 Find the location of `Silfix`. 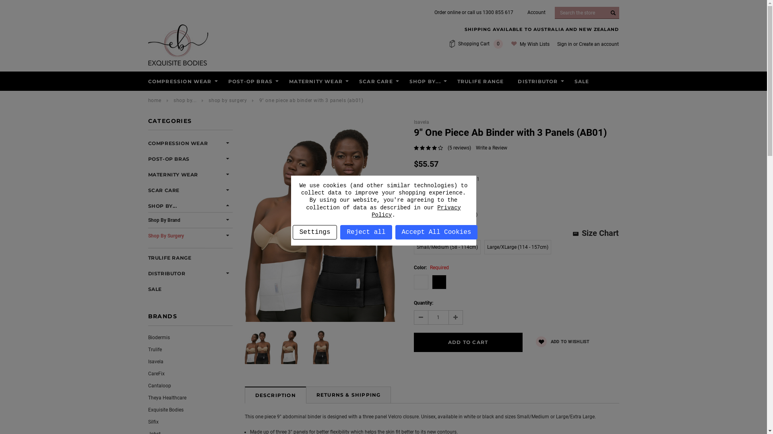

Silfix is located at coordinates (153, 422).